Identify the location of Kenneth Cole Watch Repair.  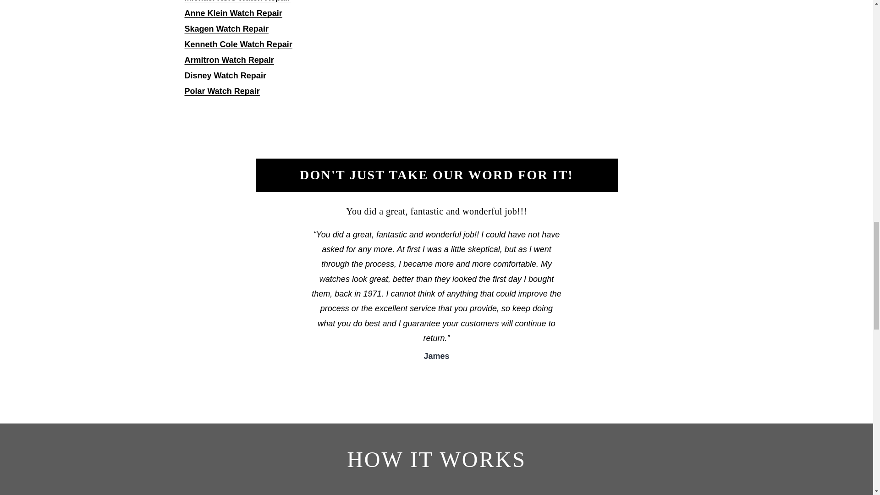
(238, 44).